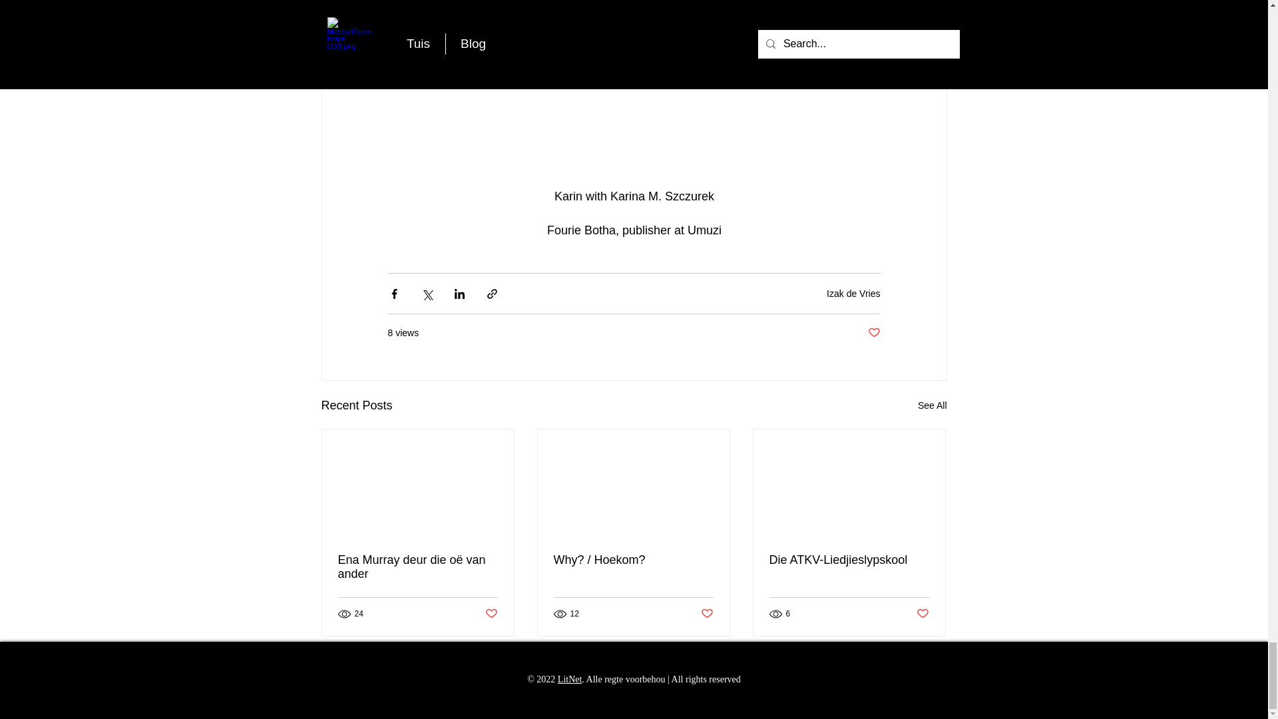 This screenshot has width=1278, height=719. Describe the element at coordinates (490, 614) in the screenshot. I see `Post not marked as liked` at that location.